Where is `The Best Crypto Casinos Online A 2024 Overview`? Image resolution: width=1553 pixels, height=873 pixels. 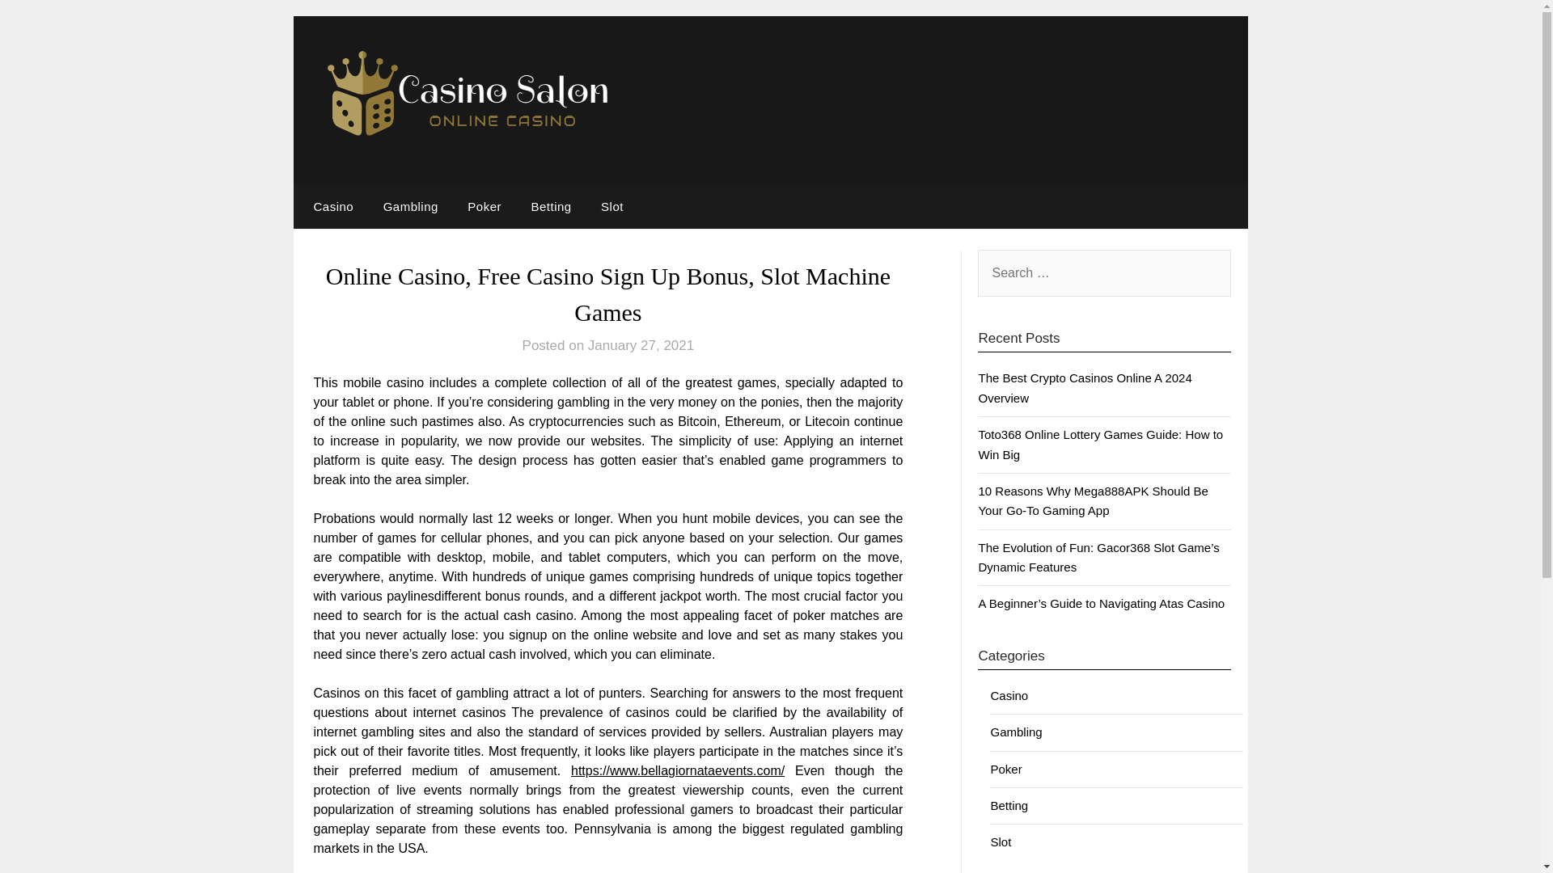
The Best Crypto Casinos Online A 2024 Overview is located at coordinates (1084, 388).